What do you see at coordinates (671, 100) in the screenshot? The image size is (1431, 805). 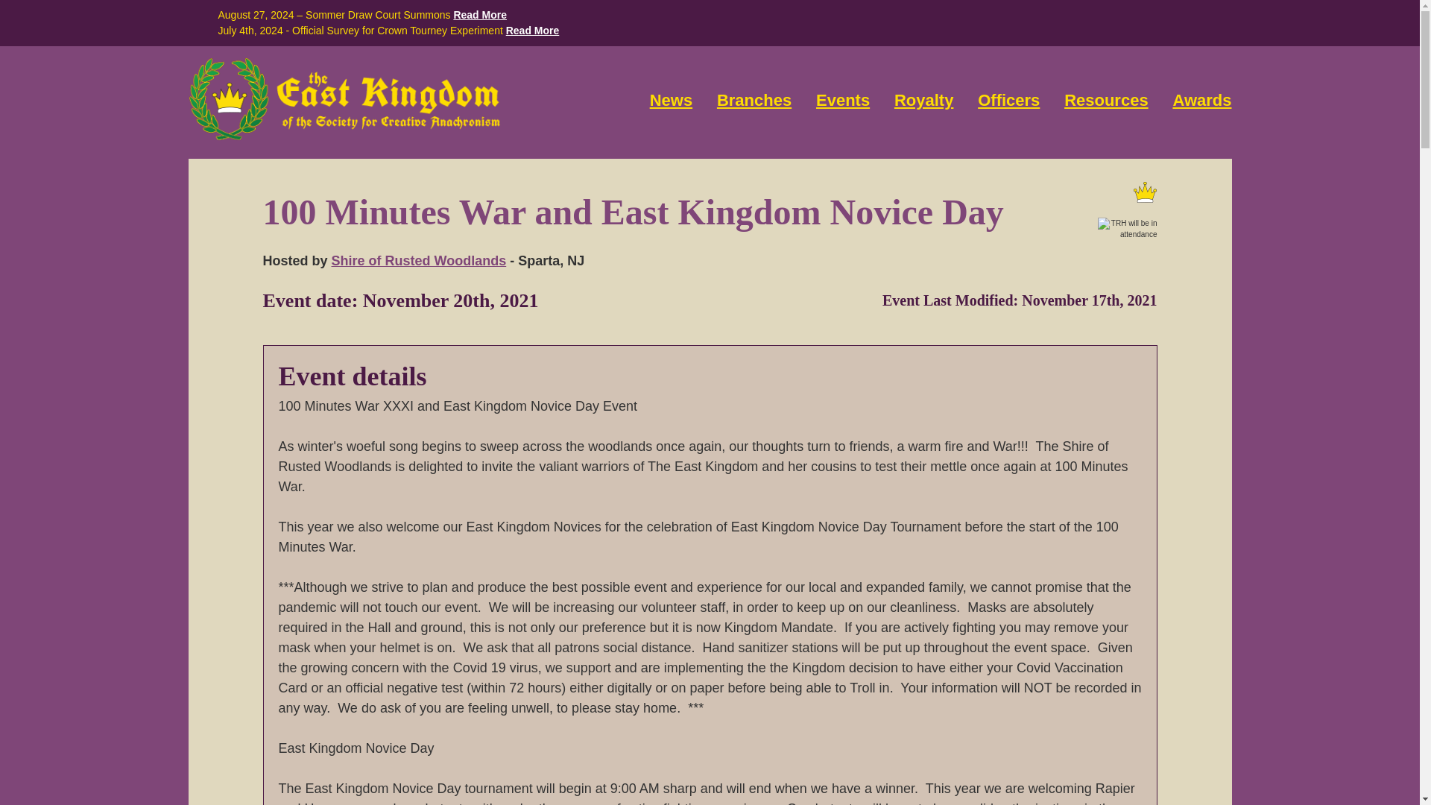 I see `News` at bounding box center [671, 100].